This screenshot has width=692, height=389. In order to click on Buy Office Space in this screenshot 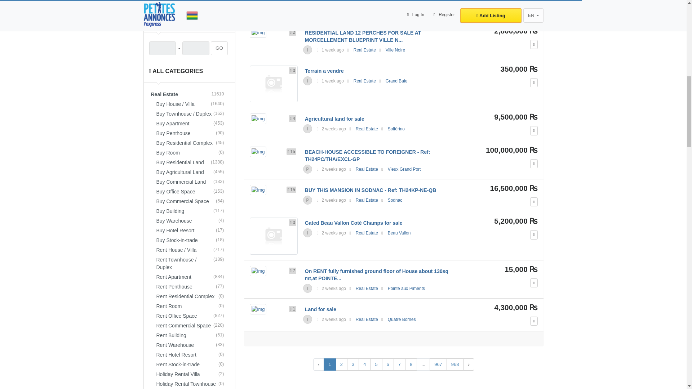, I will do `click(192, 192)`.